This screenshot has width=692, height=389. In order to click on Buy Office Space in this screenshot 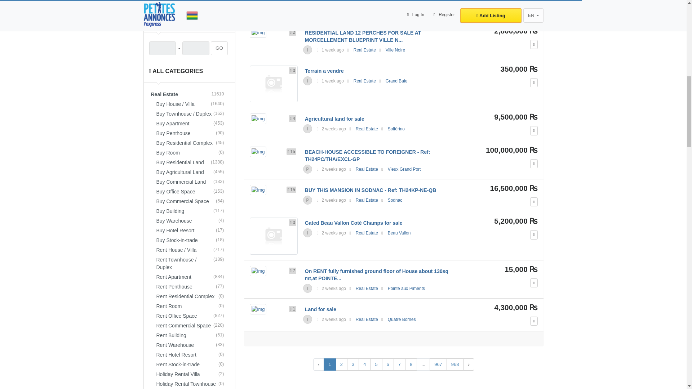, I will do `click(192, 192)`.